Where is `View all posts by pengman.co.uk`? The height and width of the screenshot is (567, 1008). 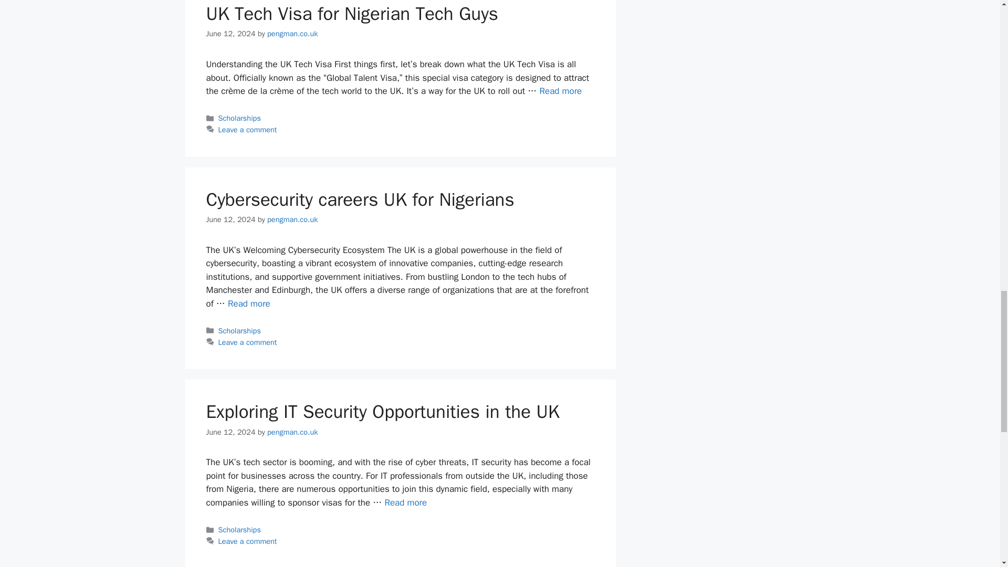
View all posts by pengman.co.uk is located at coordinates (292, 432).